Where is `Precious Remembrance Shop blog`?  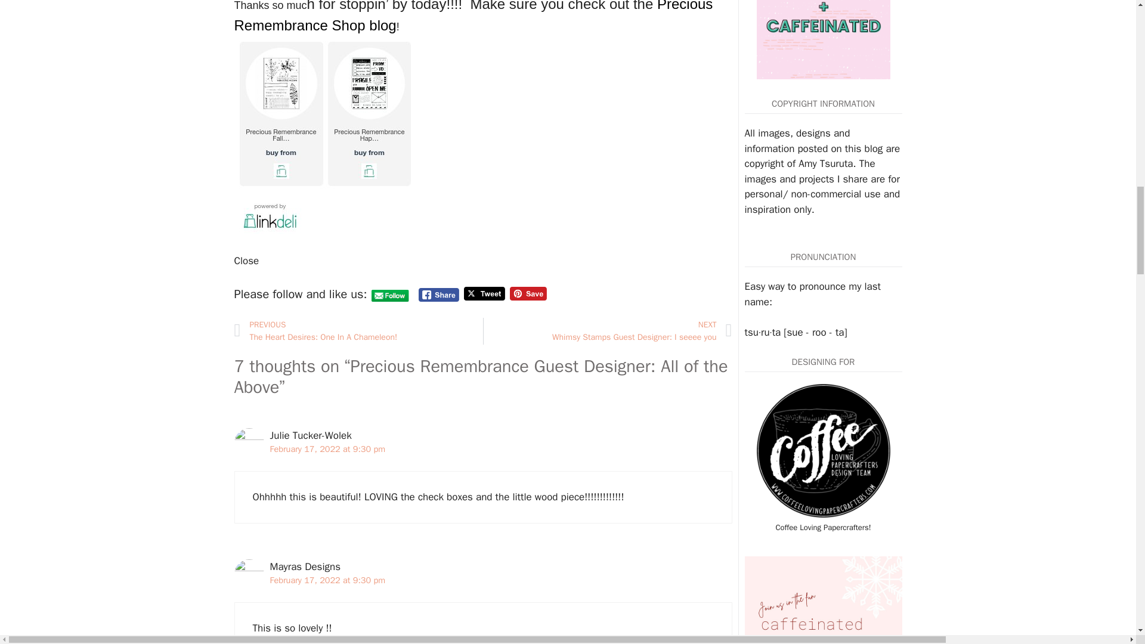 Precious Remembrance Shop blog is located at coordinates (358, 331).